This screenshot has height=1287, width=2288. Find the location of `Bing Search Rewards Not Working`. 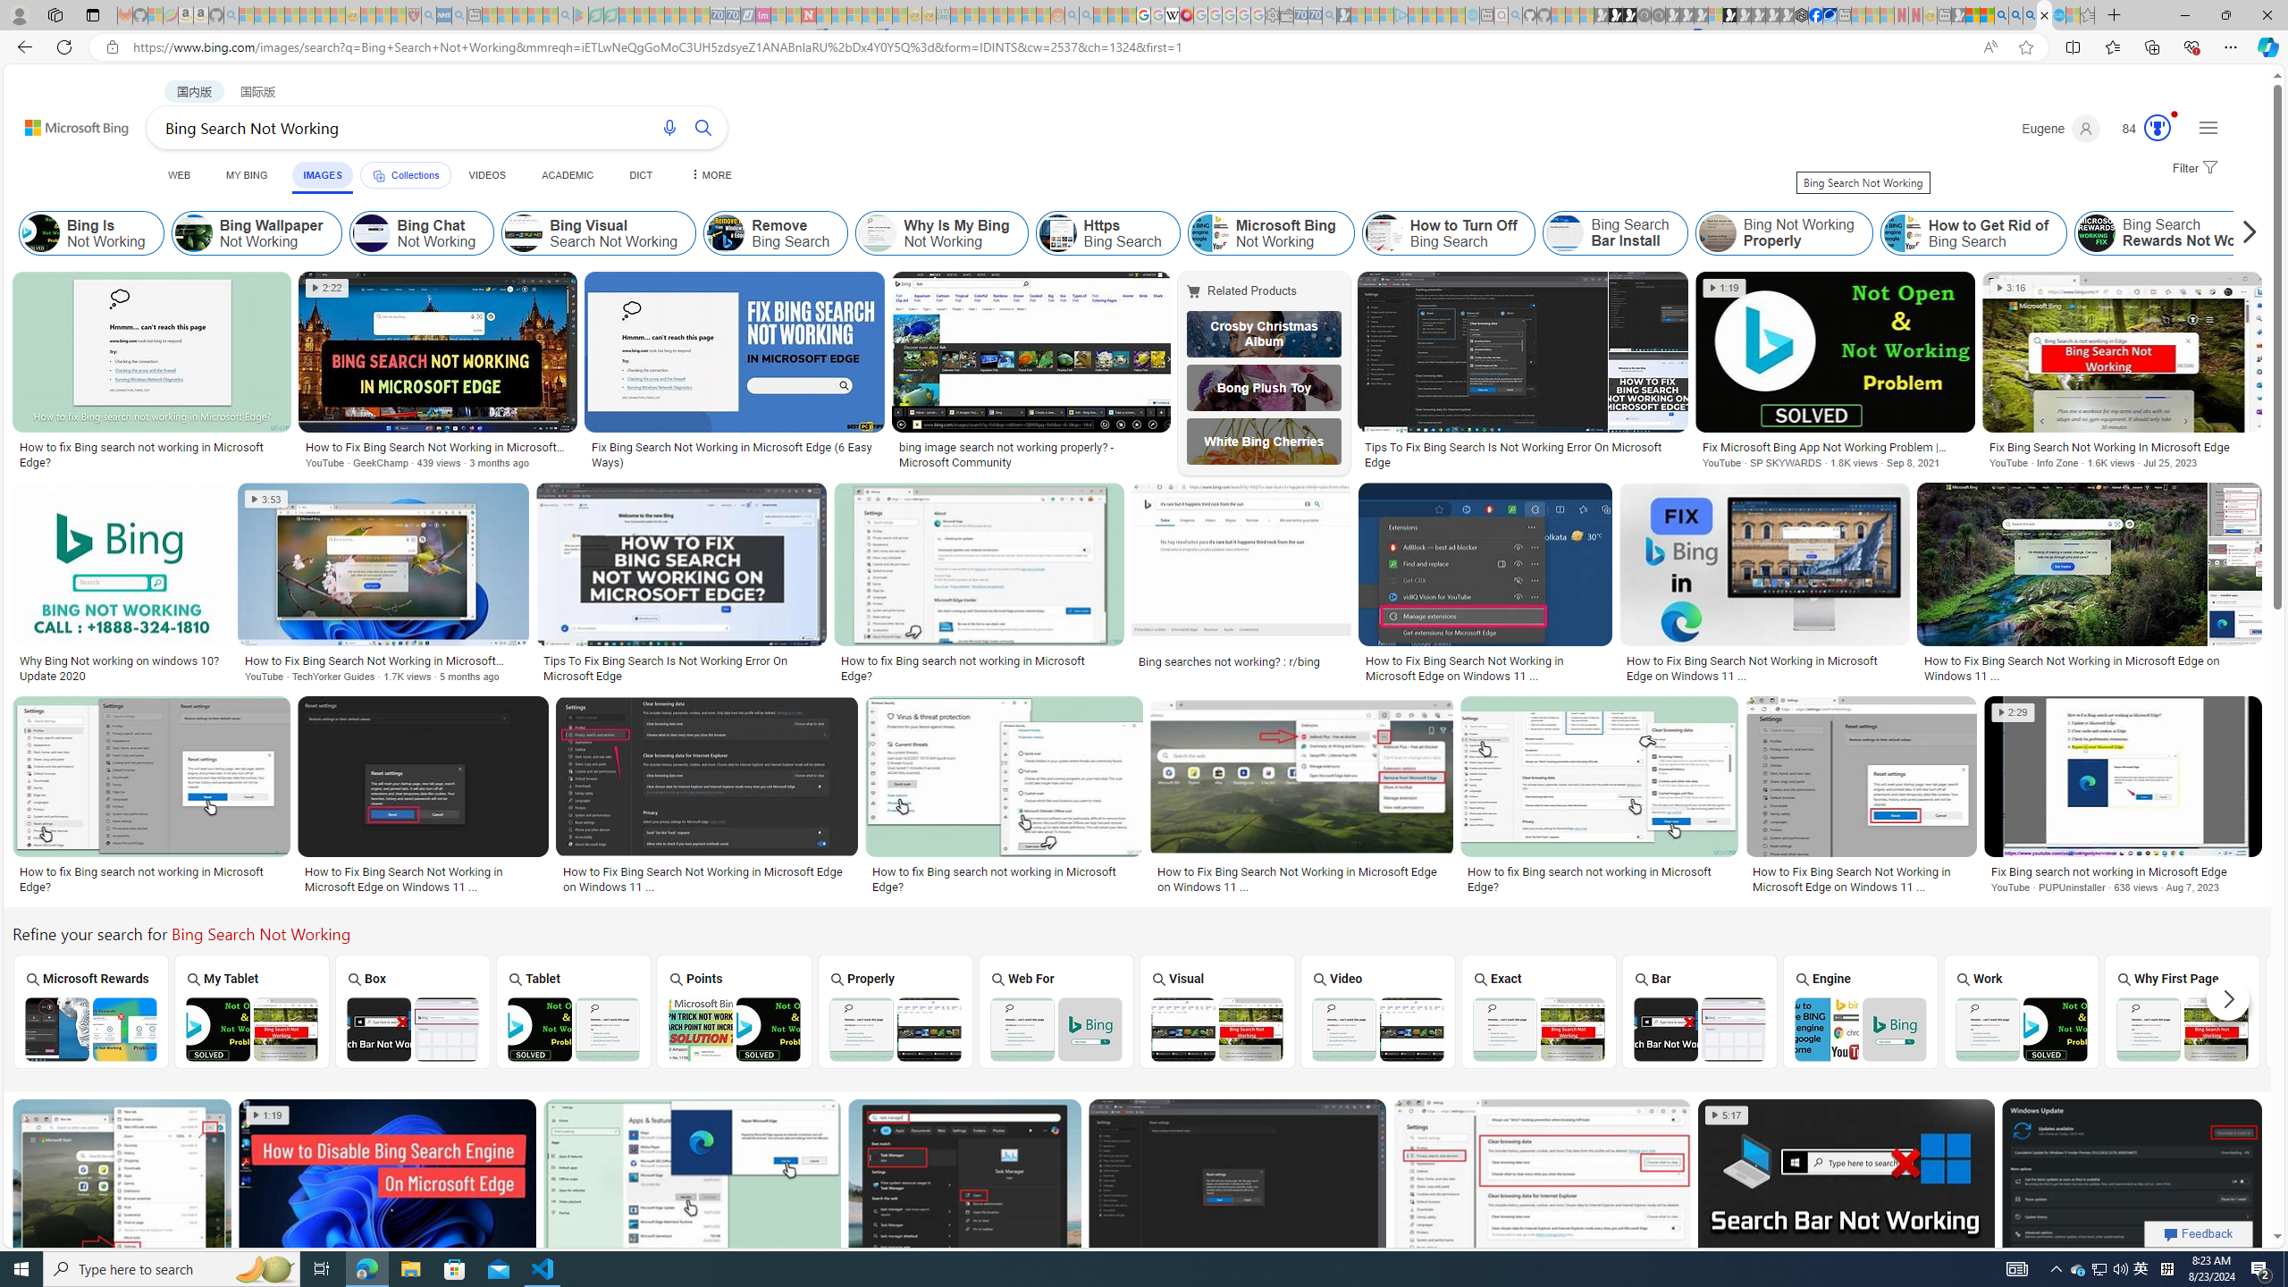

Bing Search Rewards Not Working is located at coordinates (2181, 233).